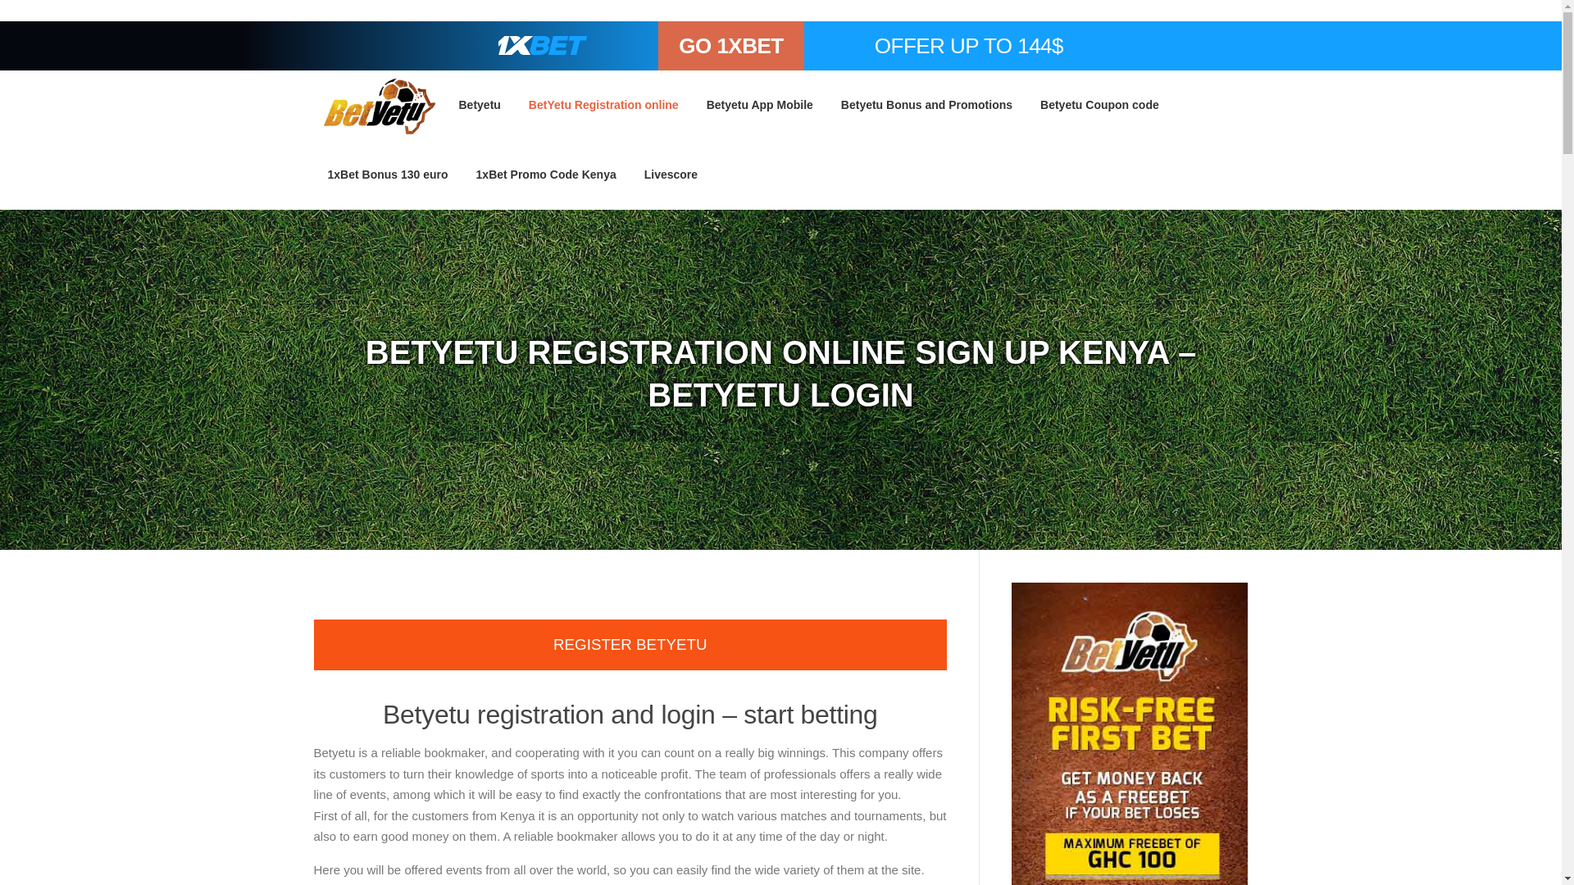  I want to click on Livescore, so click(664, 174).